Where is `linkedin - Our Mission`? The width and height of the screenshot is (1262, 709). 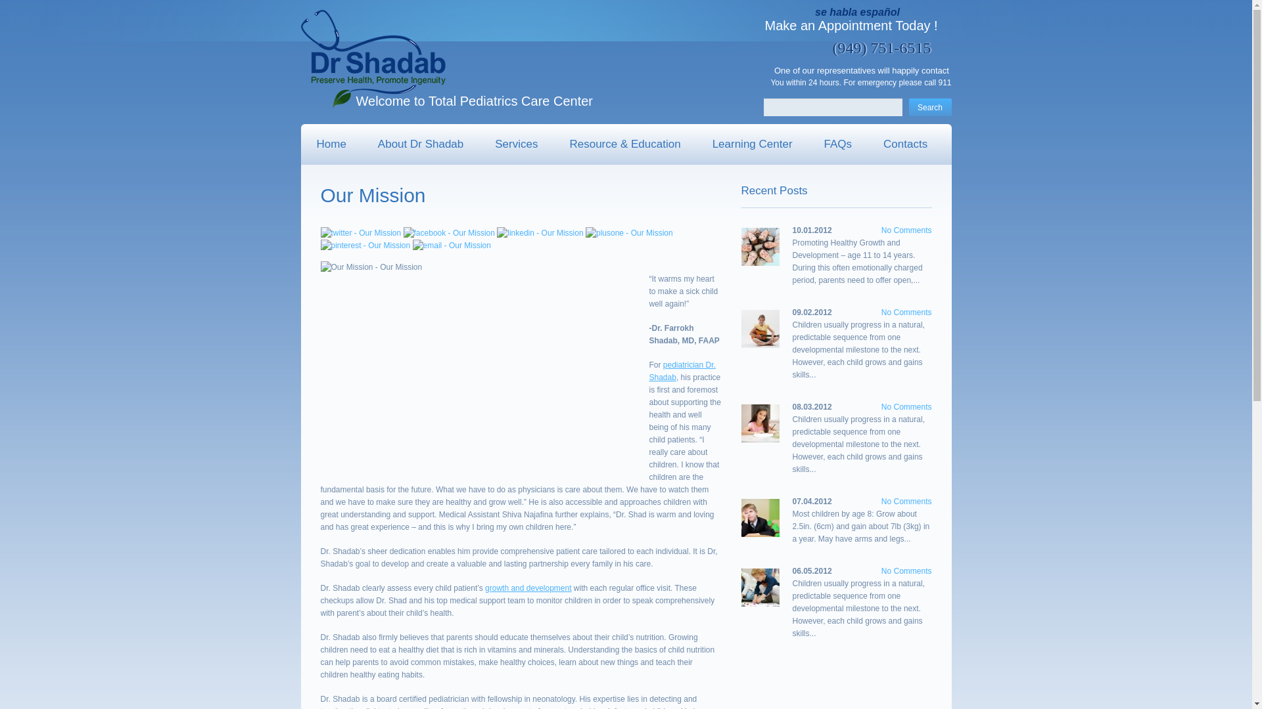 linkedin - Our Mission is located at coordinates (540, 233).